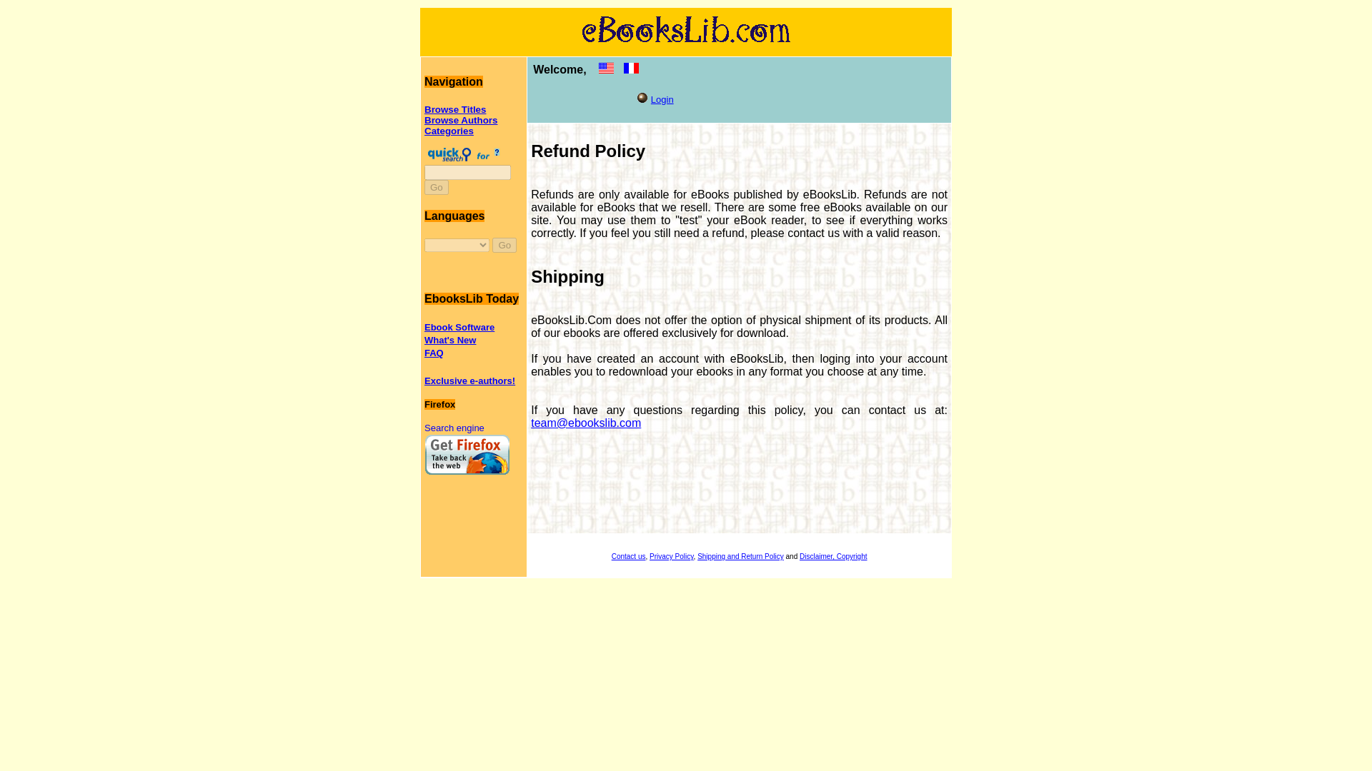  I want to click on Browse Authors, so click(460, 120).